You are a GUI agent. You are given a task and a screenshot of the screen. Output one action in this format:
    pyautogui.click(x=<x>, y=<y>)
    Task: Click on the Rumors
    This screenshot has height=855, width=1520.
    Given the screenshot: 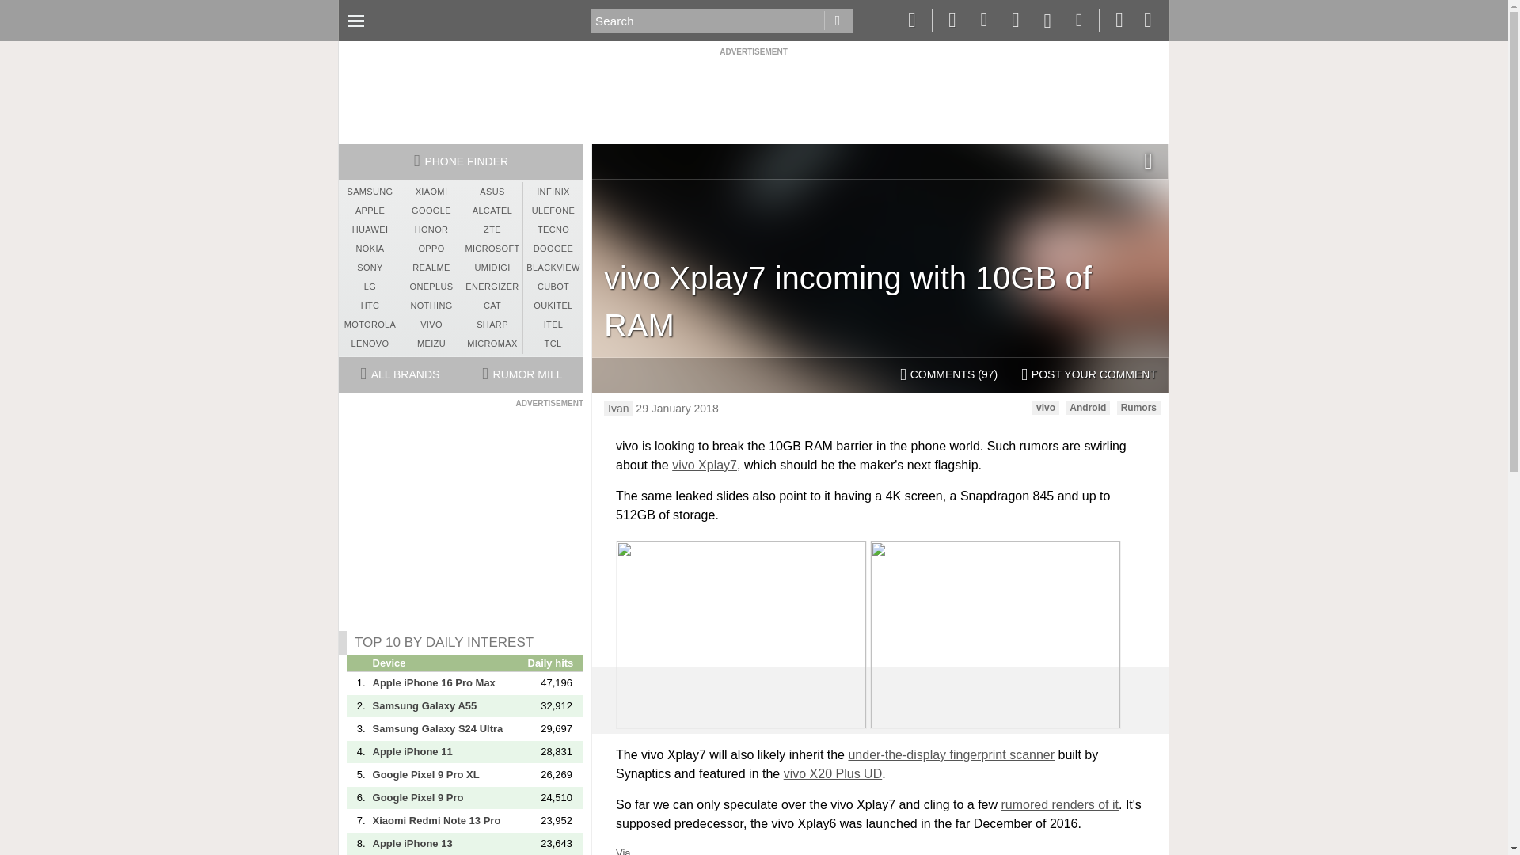 What is the action you would take?
    pyautogui.click(x=1138, y=407)
    